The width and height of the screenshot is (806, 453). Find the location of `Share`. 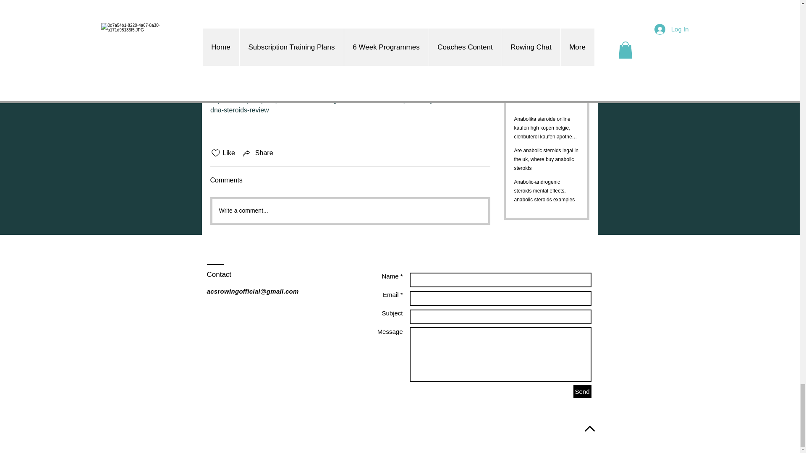

Share is located at coordinates (257, 153).